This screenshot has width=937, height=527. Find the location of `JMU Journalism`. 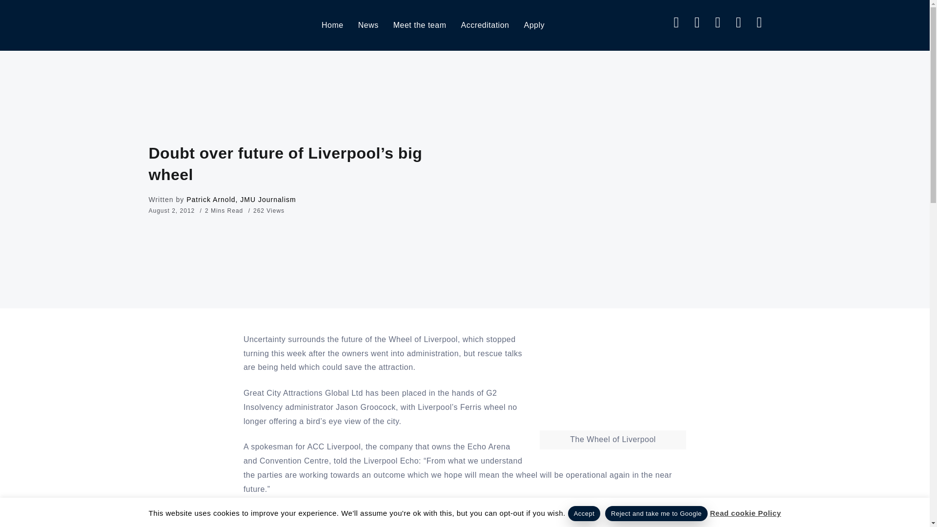

JMU Journalism is located at coordinates (185, 24).